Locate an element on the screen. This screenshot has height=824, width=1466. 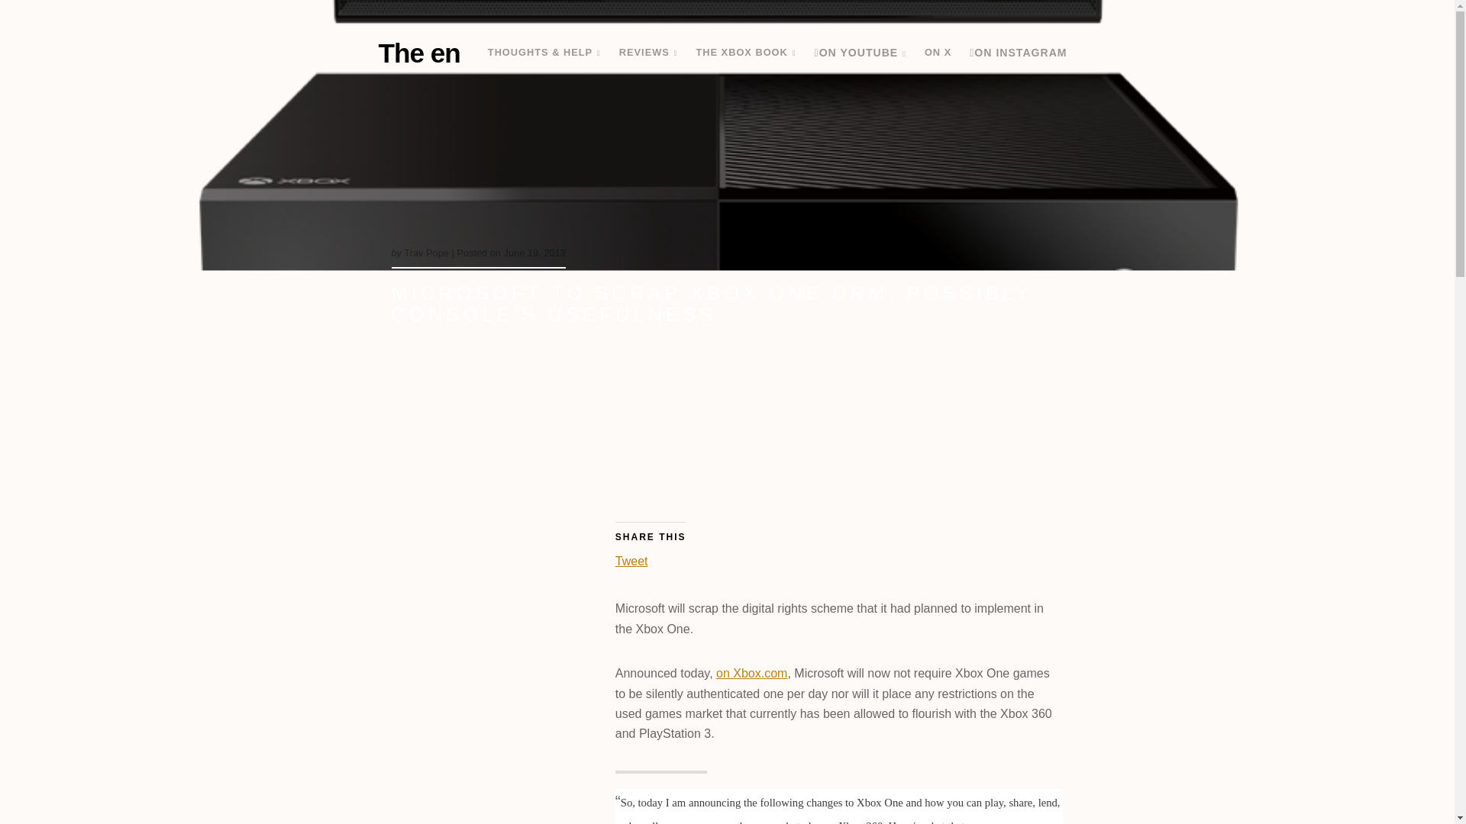
REVIEWS is located at coordinates (648, 53).